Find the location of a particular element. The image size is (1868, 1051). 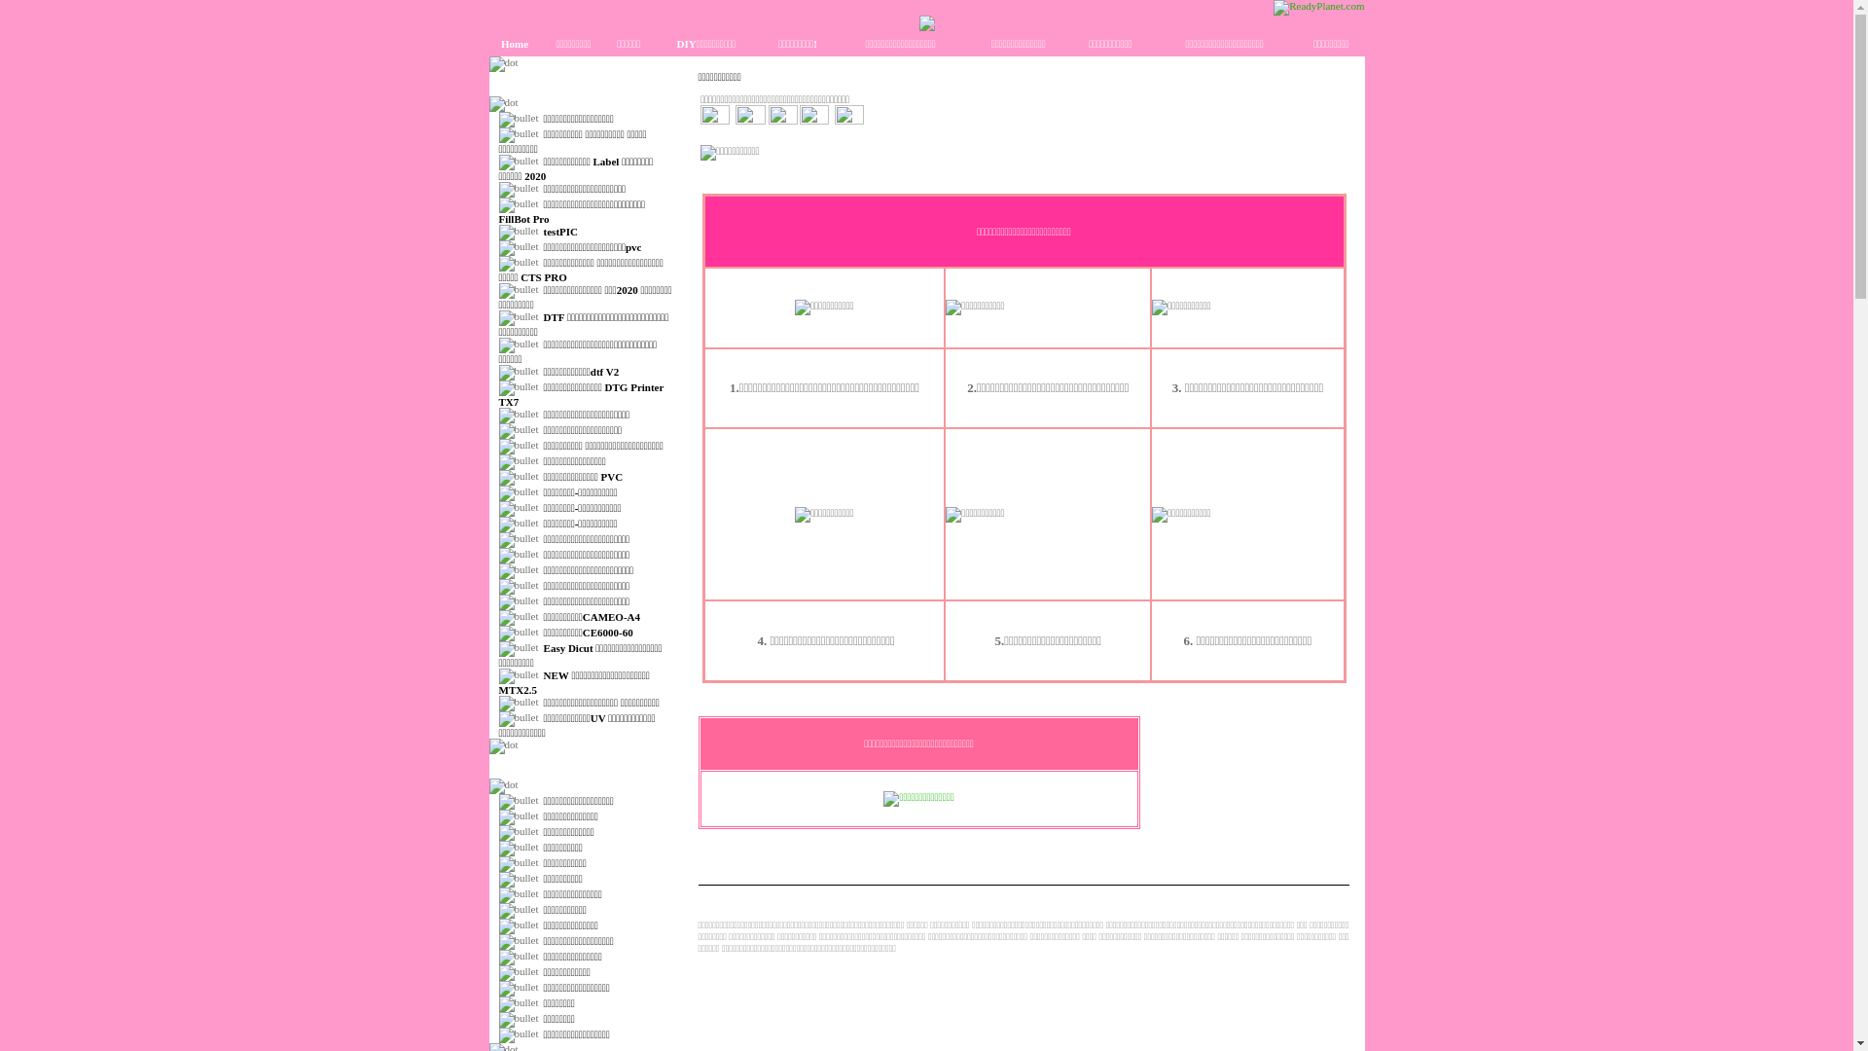

ReadyPlanet.com is located at coordinates (1319, 8).